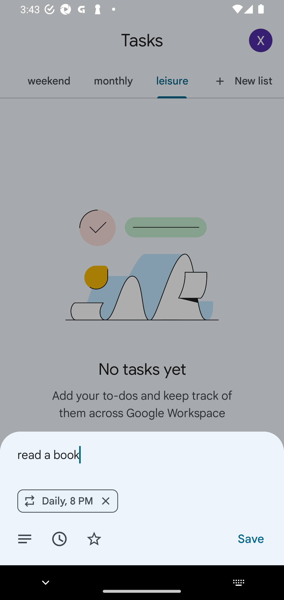  Describe the element at coordinates (142, 455) in the screenshot. I see `read a book` at that location.